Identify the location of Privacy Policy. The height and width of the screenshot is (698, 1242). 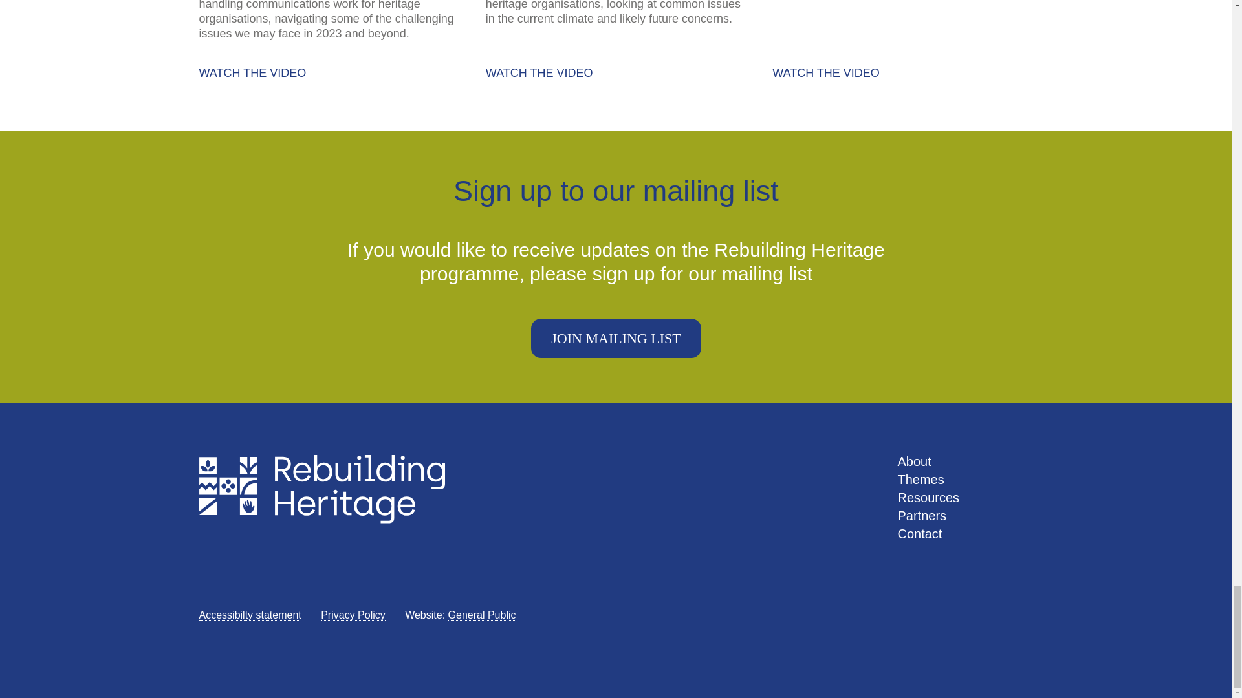
(353, 615).